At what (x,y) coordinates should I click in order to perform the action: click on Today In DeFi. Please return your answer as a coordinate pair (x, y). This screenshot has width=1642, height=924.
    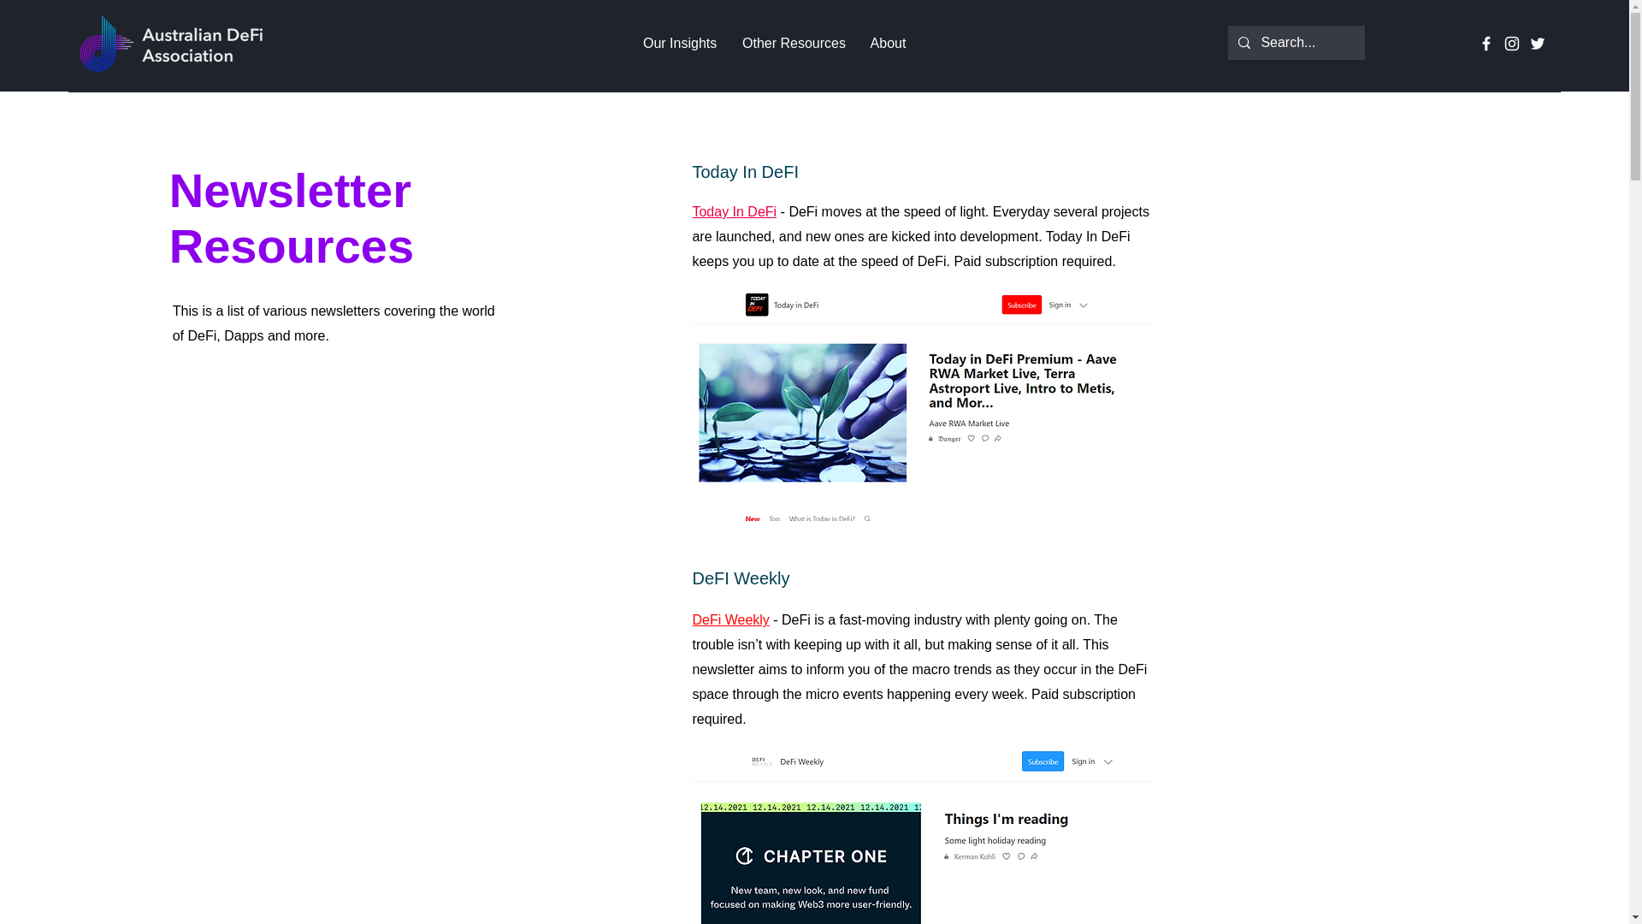
    Looking at the image, I should click on (734, 210).